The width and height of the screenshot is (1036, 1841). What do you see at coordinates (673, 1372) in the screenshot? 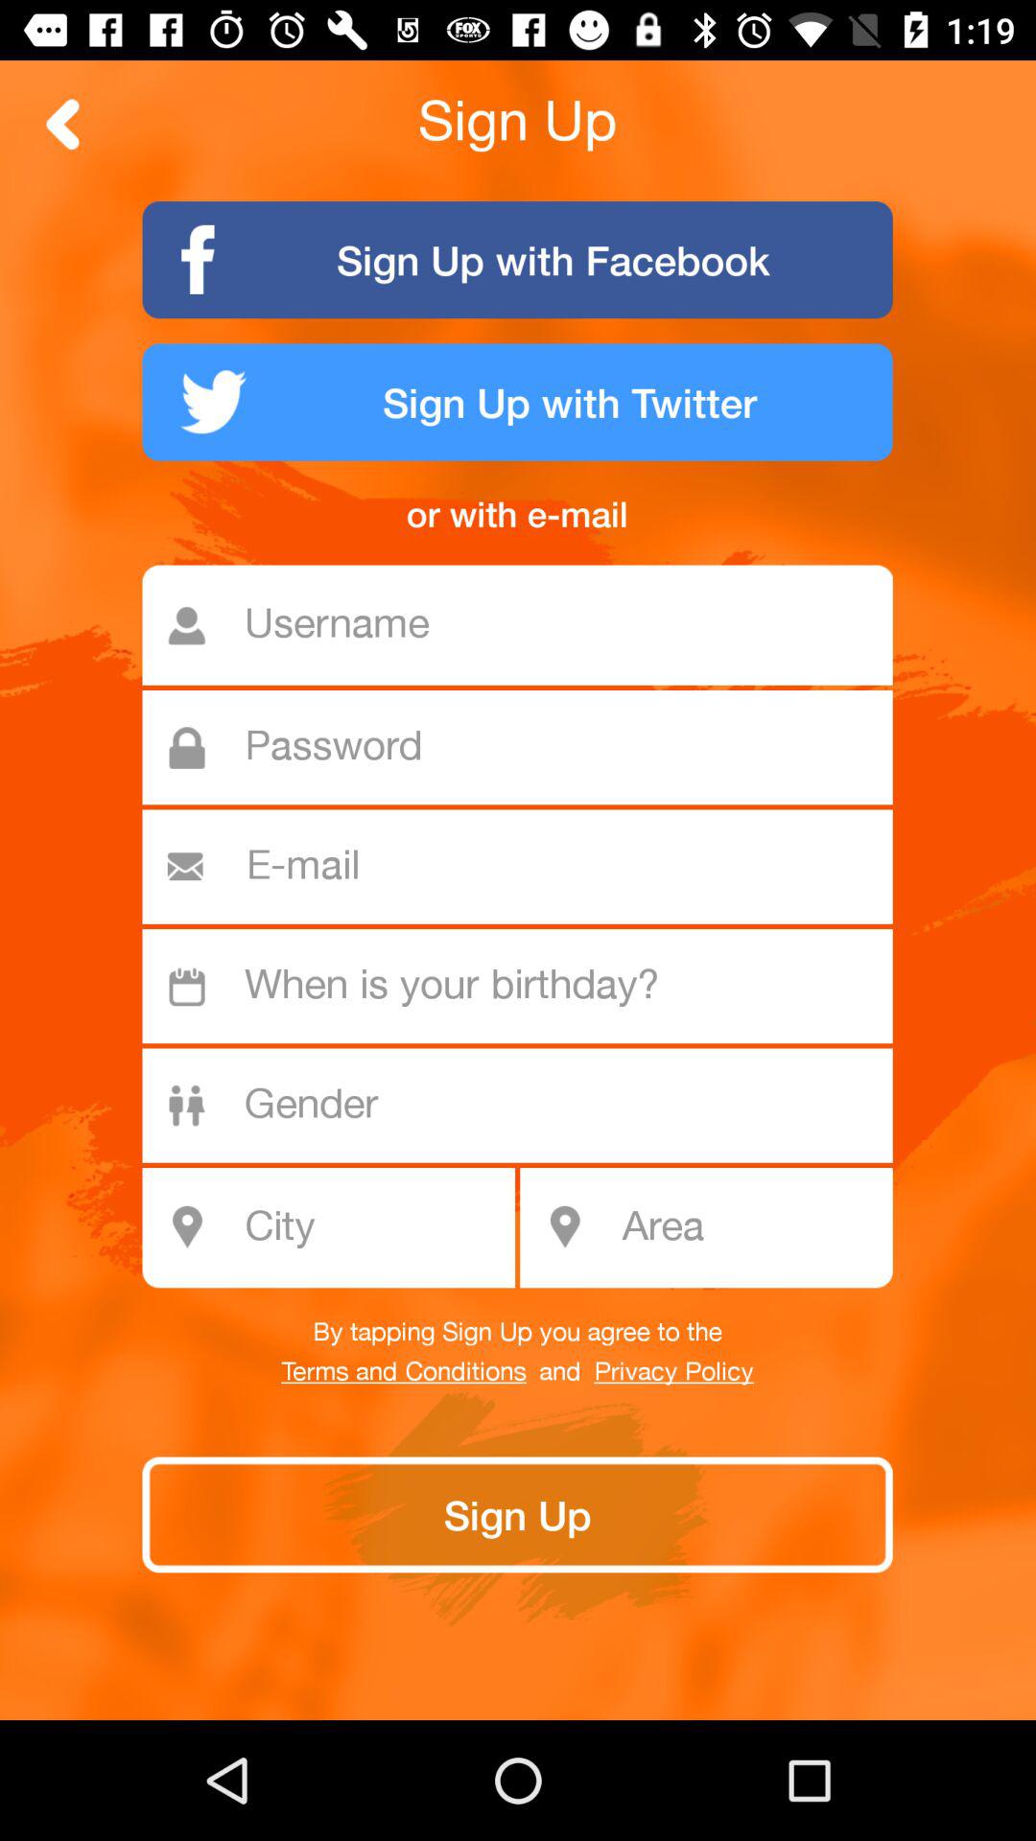
I see `launch privacy policy icon` at bounding box center [673, 1372].